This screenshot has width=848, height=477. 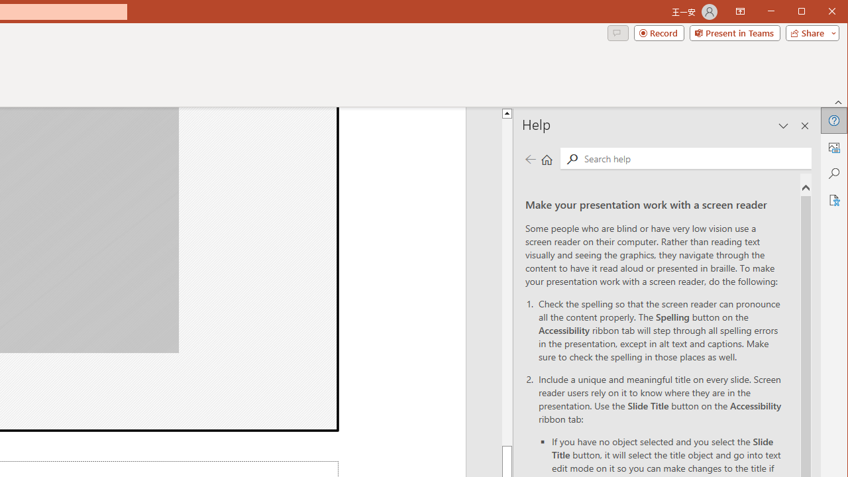 What do you see at coordinates (643, 113) in the screenshot?
I see `Line up` at bounding box center [643, 113].